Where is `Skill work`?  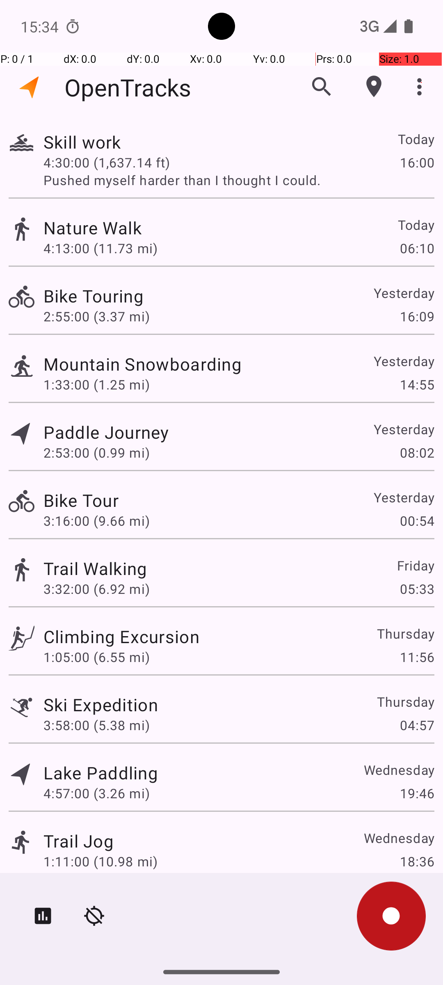
Skill work is located at coordinates (82, 142).